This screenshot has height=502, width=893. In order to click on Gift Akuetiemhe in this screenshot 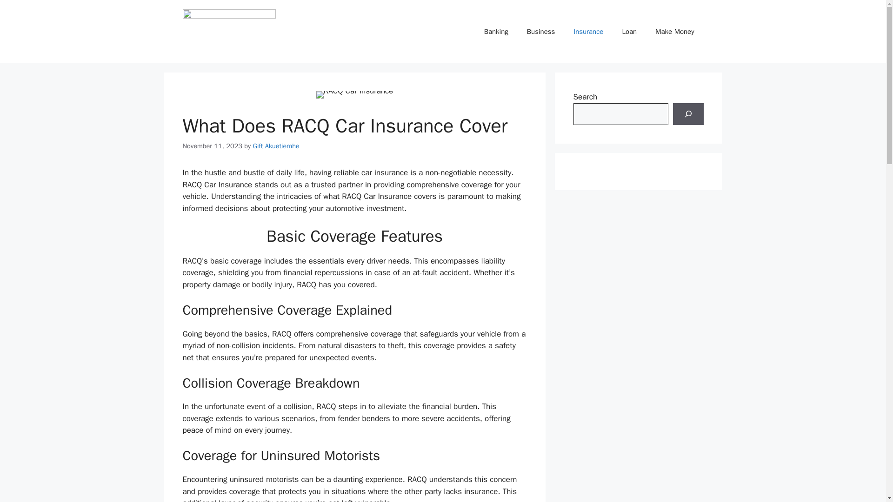, I will do `click(276, 145)`.